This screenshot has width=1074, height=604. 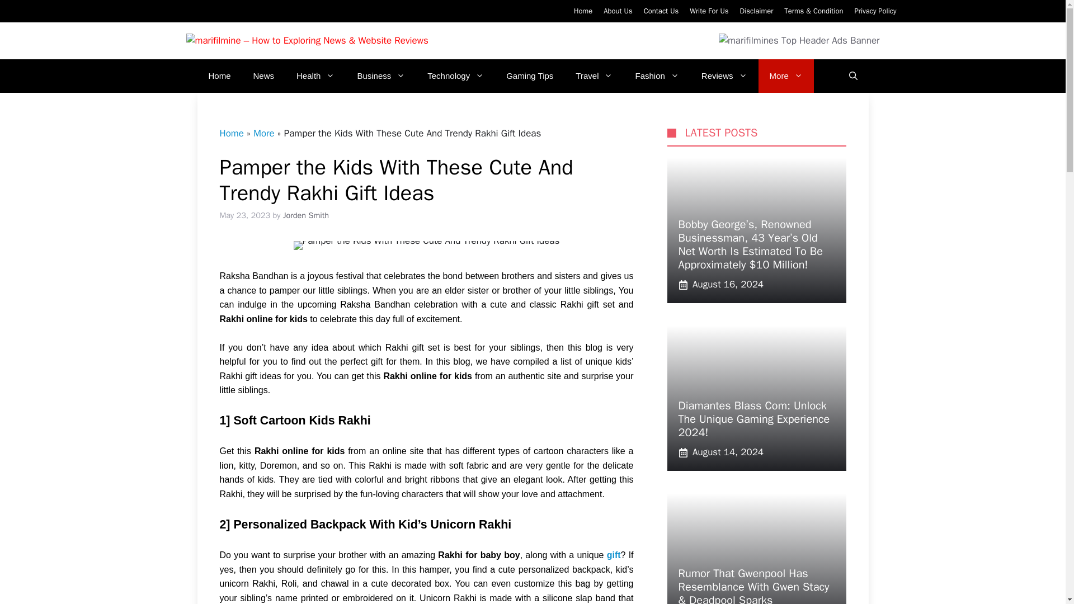 I want to click on About Us, so click(x=618, y=11).